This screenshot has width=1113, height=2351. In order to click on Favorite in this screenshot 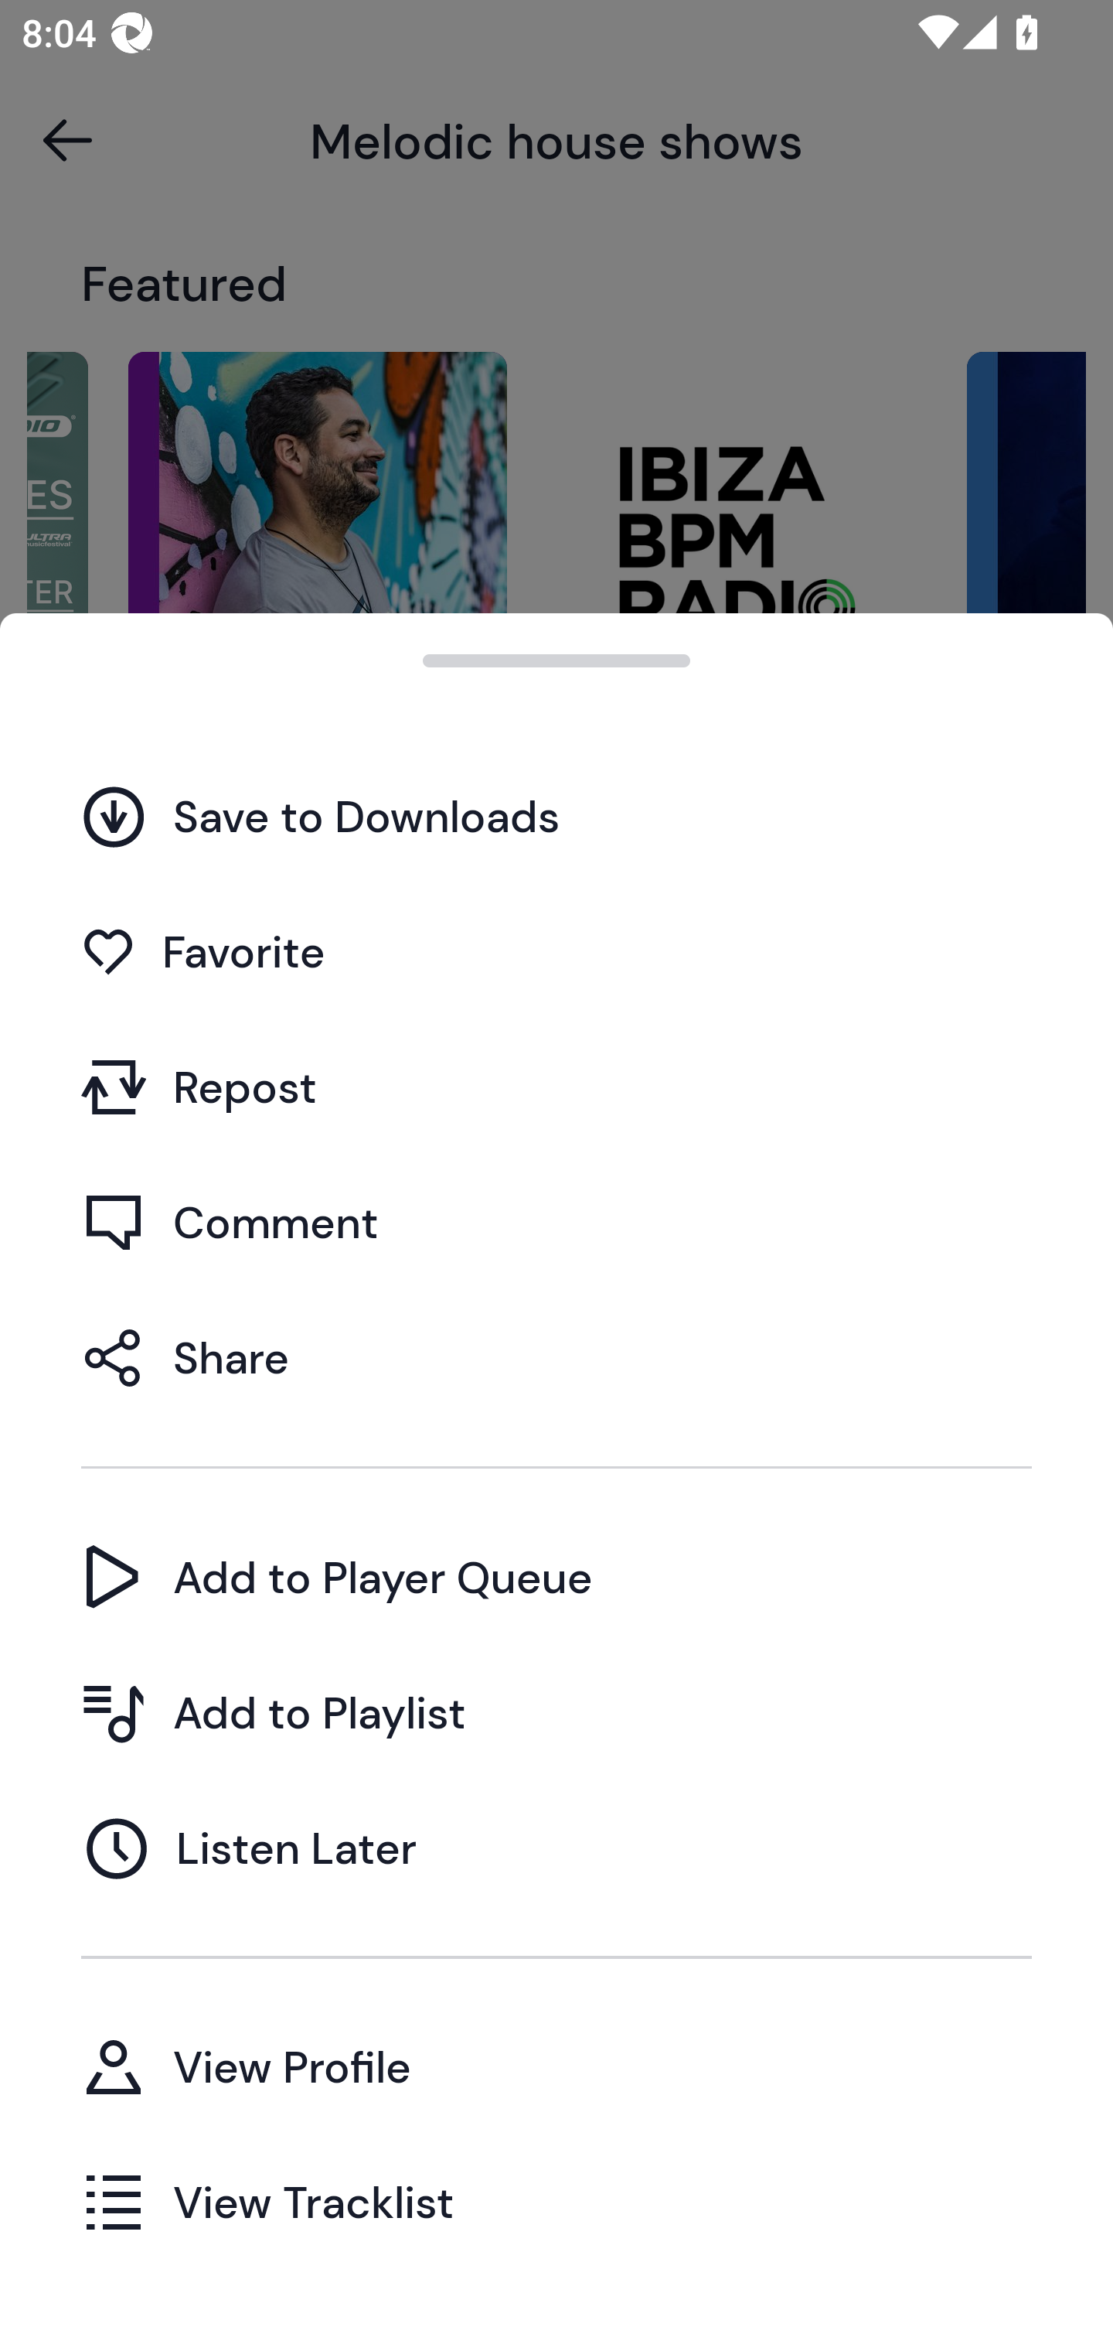, I will do `click(556, 952)`.